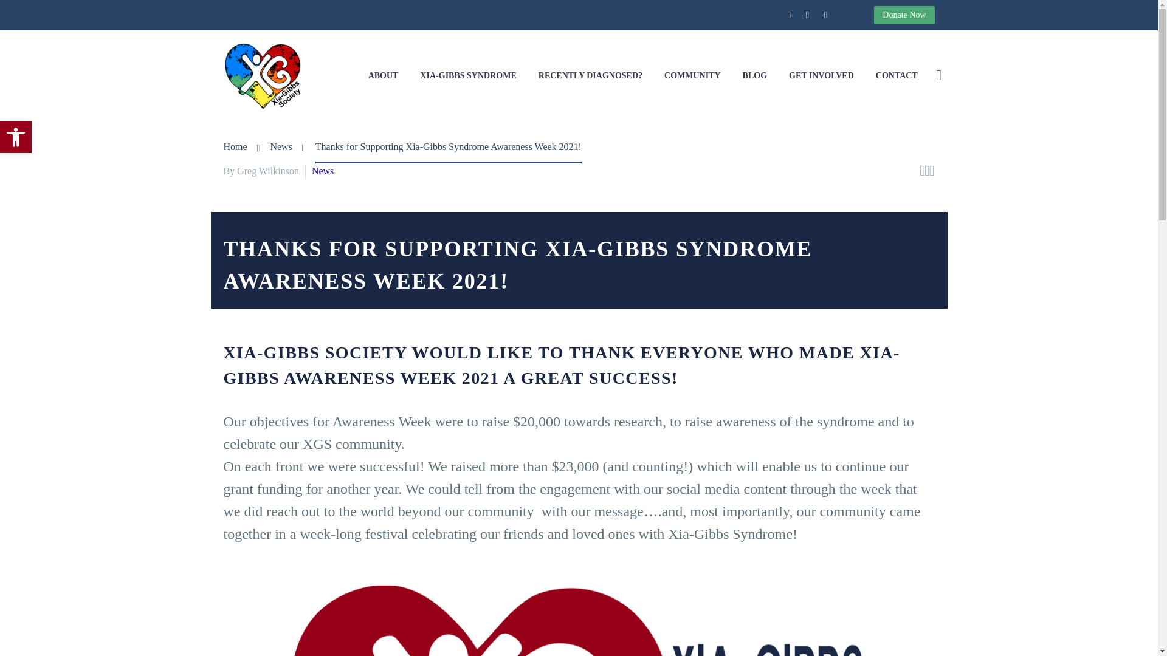 The width and height of the screenshot is (1167, 656). I want to click on CONTACT, so click(897, 75).